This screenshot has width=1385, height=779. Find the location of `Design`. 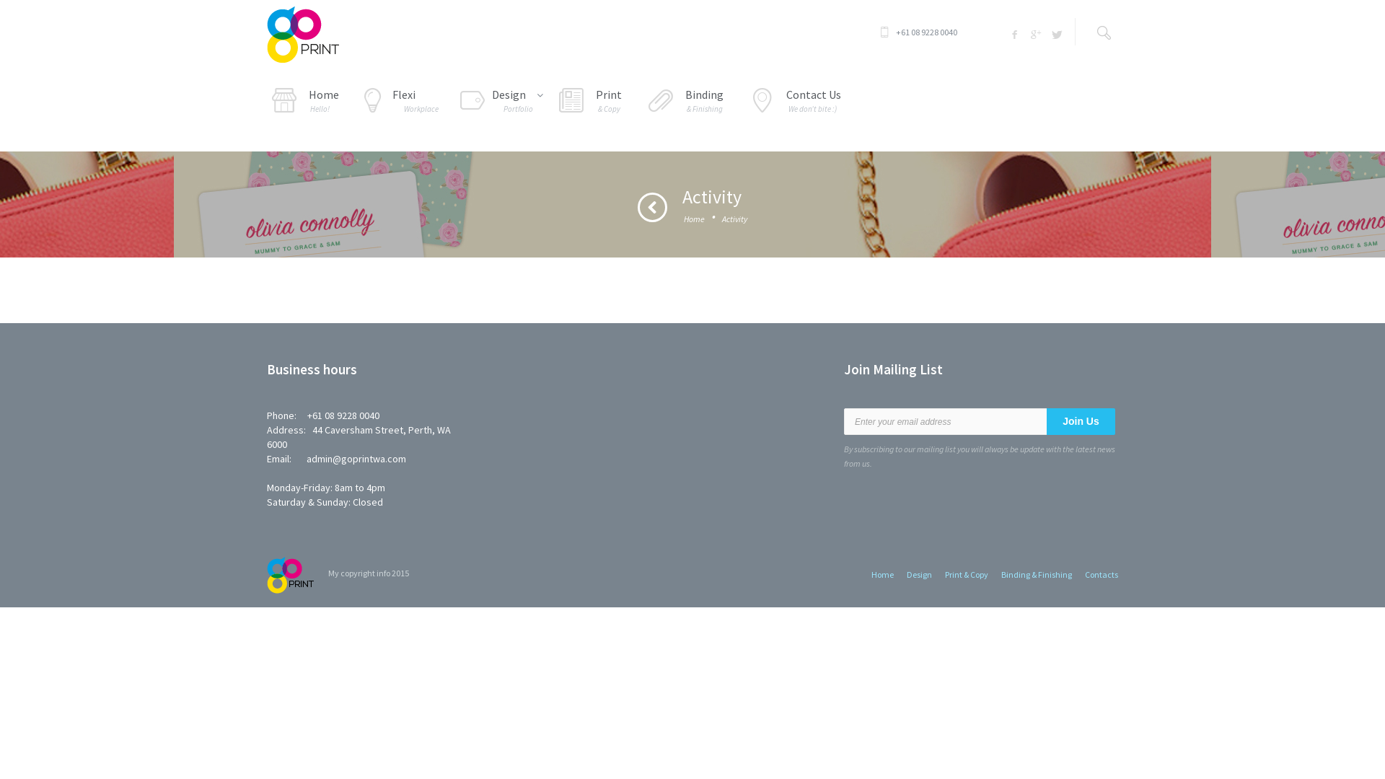

Design is located at coordinates (919, 574).